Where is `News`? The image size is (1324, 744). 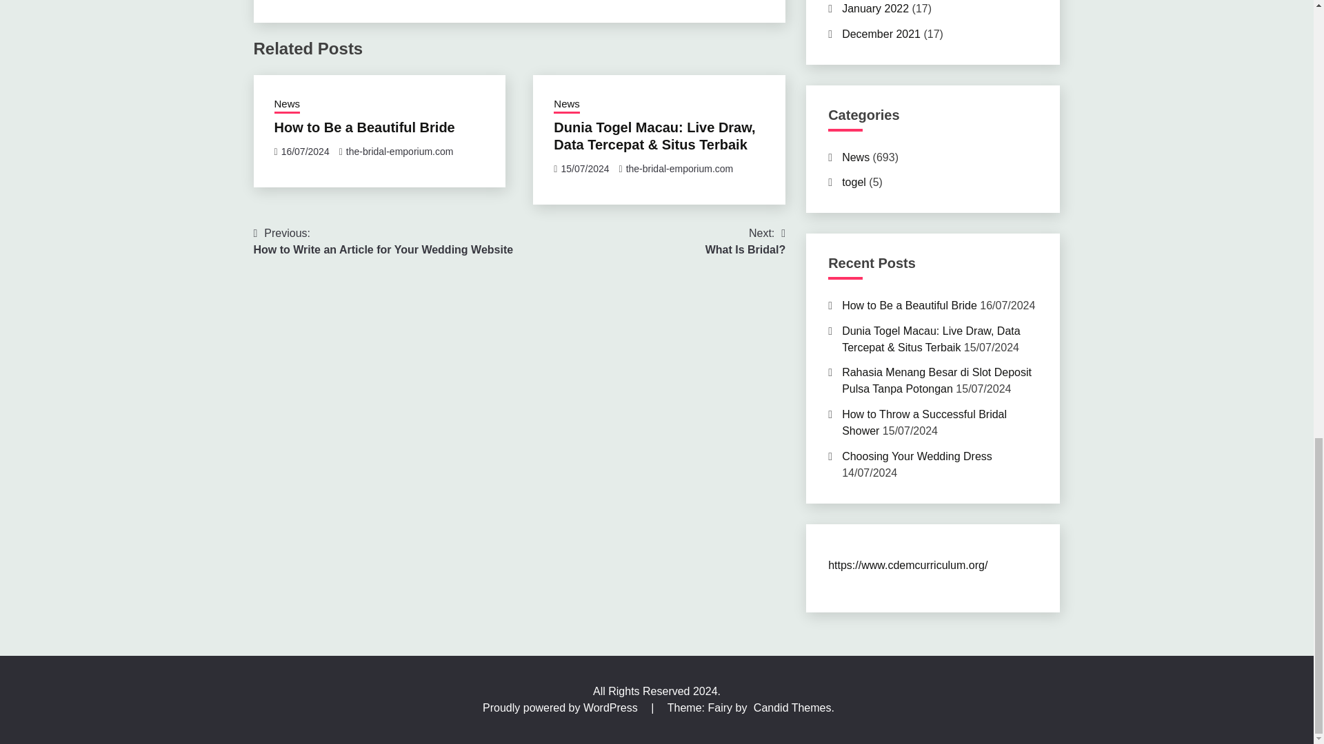
News is located at coordinates (566, 105).